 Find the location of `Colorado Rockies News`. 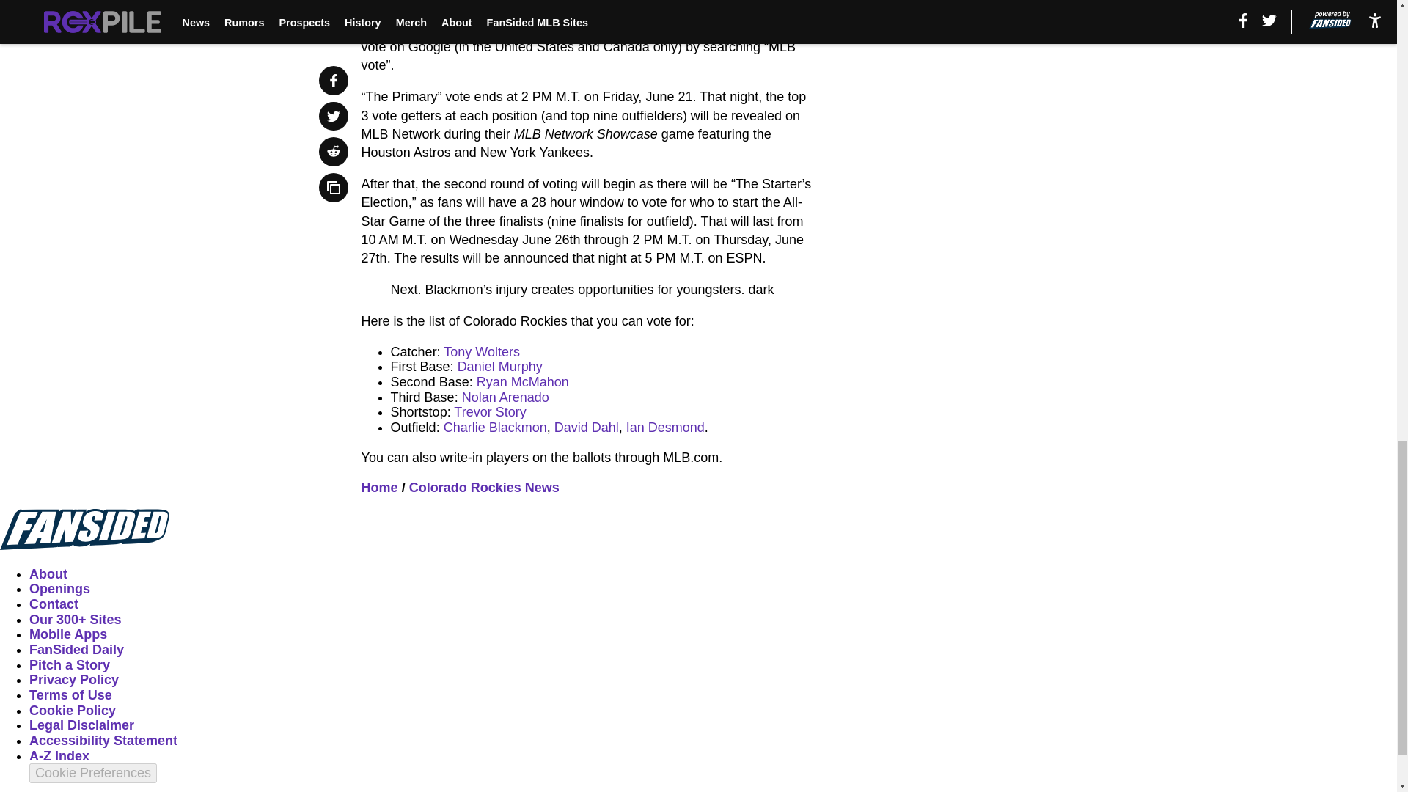

Colorado Rockies News is located at coordinates (484, 487).